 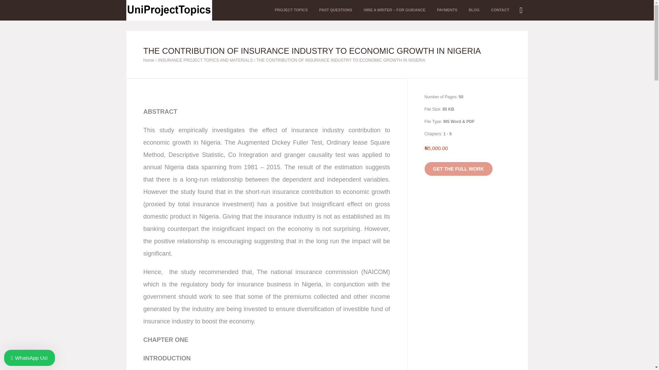 What do you see at coordinates (474, 10) in the screenshot?
I see `BLOG` at bounding box center [474, 10].